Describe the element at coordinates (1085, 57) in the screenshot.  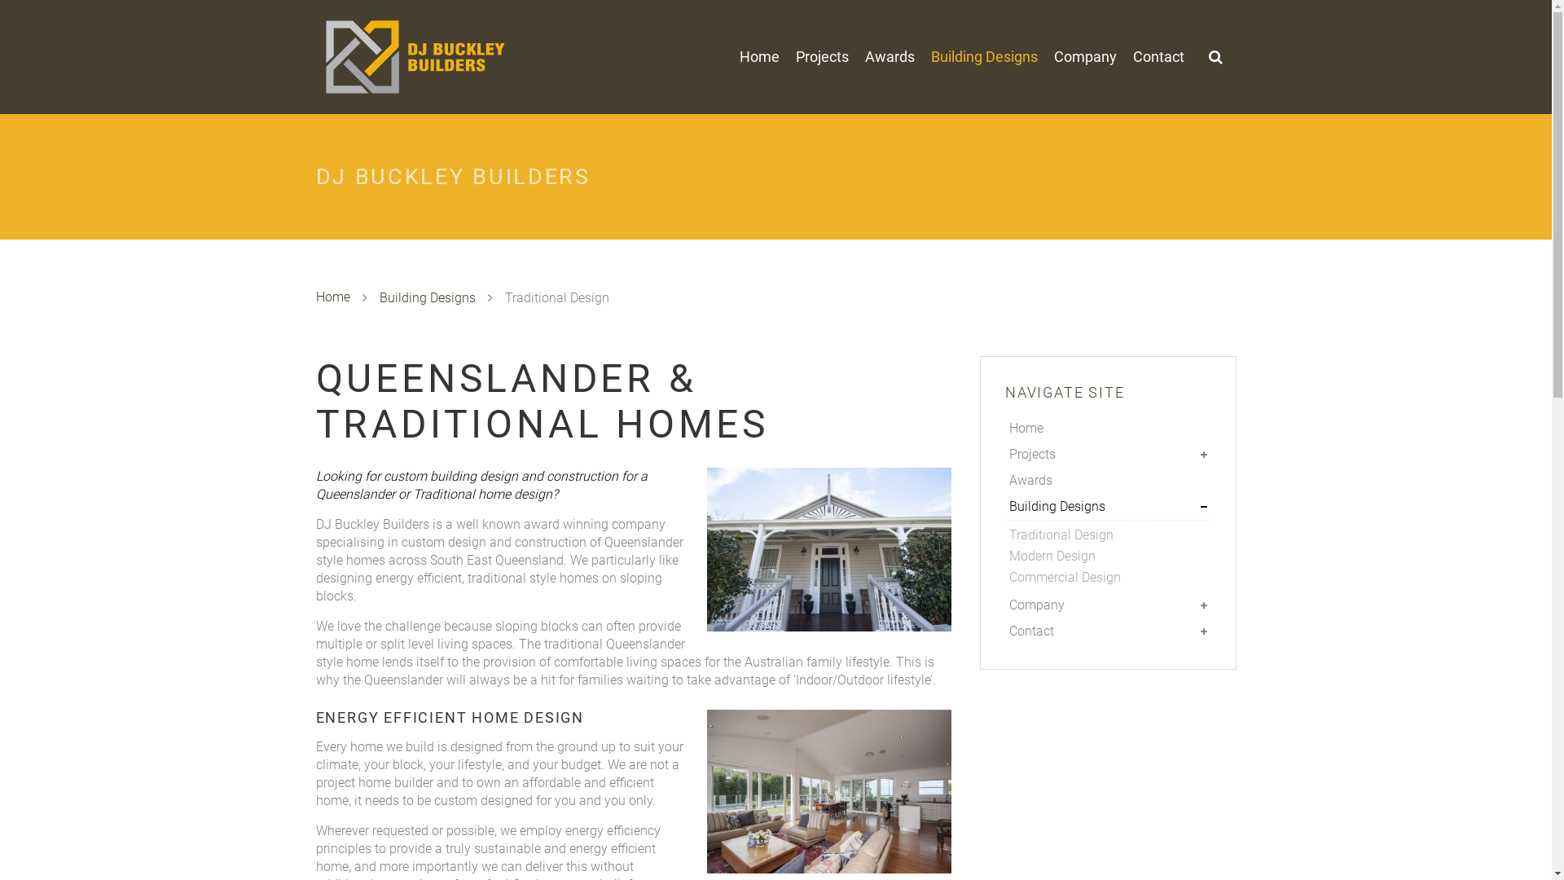
I see `Company` at that location.